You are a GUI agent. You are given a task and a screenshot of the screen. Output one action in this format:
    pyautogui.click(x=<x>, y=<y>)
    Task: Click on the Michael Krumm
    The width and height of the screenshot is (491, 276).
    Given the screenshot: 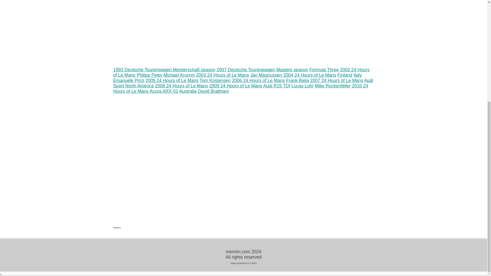 What is the action you would take?
    pyautogui.click(x=179, y=75)
    